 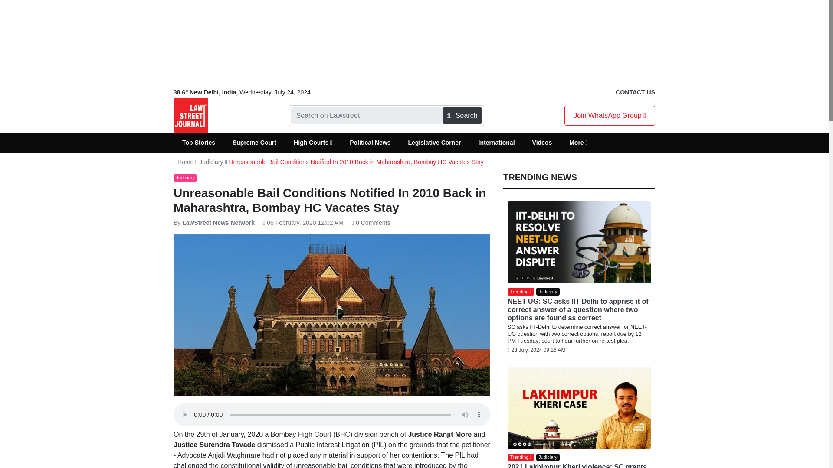 I want to click on High Courts, so click(x=312, y=143).